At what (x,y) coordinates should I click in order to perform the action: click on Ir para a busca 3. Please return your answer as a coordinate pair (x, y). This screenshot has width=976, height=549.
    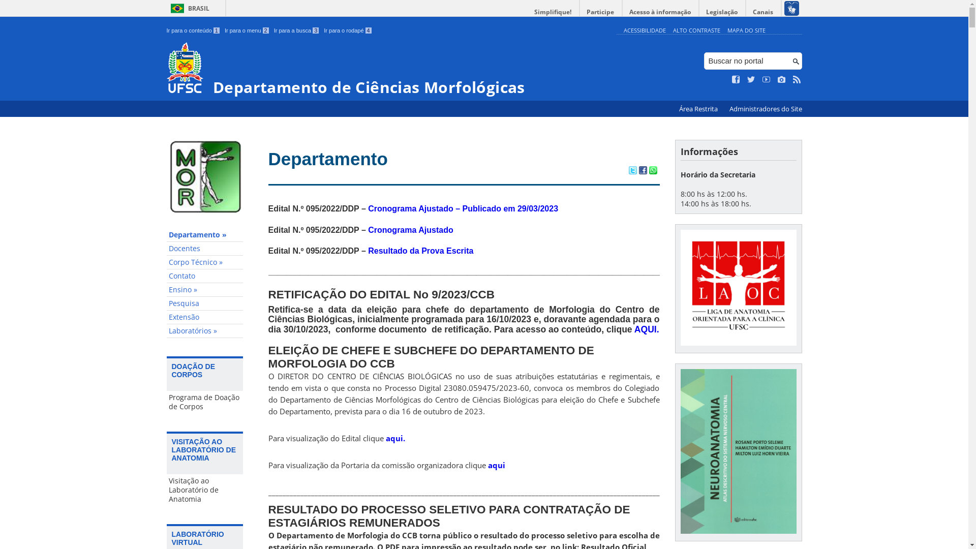
    Looking at the image, I should click on (297, 30).